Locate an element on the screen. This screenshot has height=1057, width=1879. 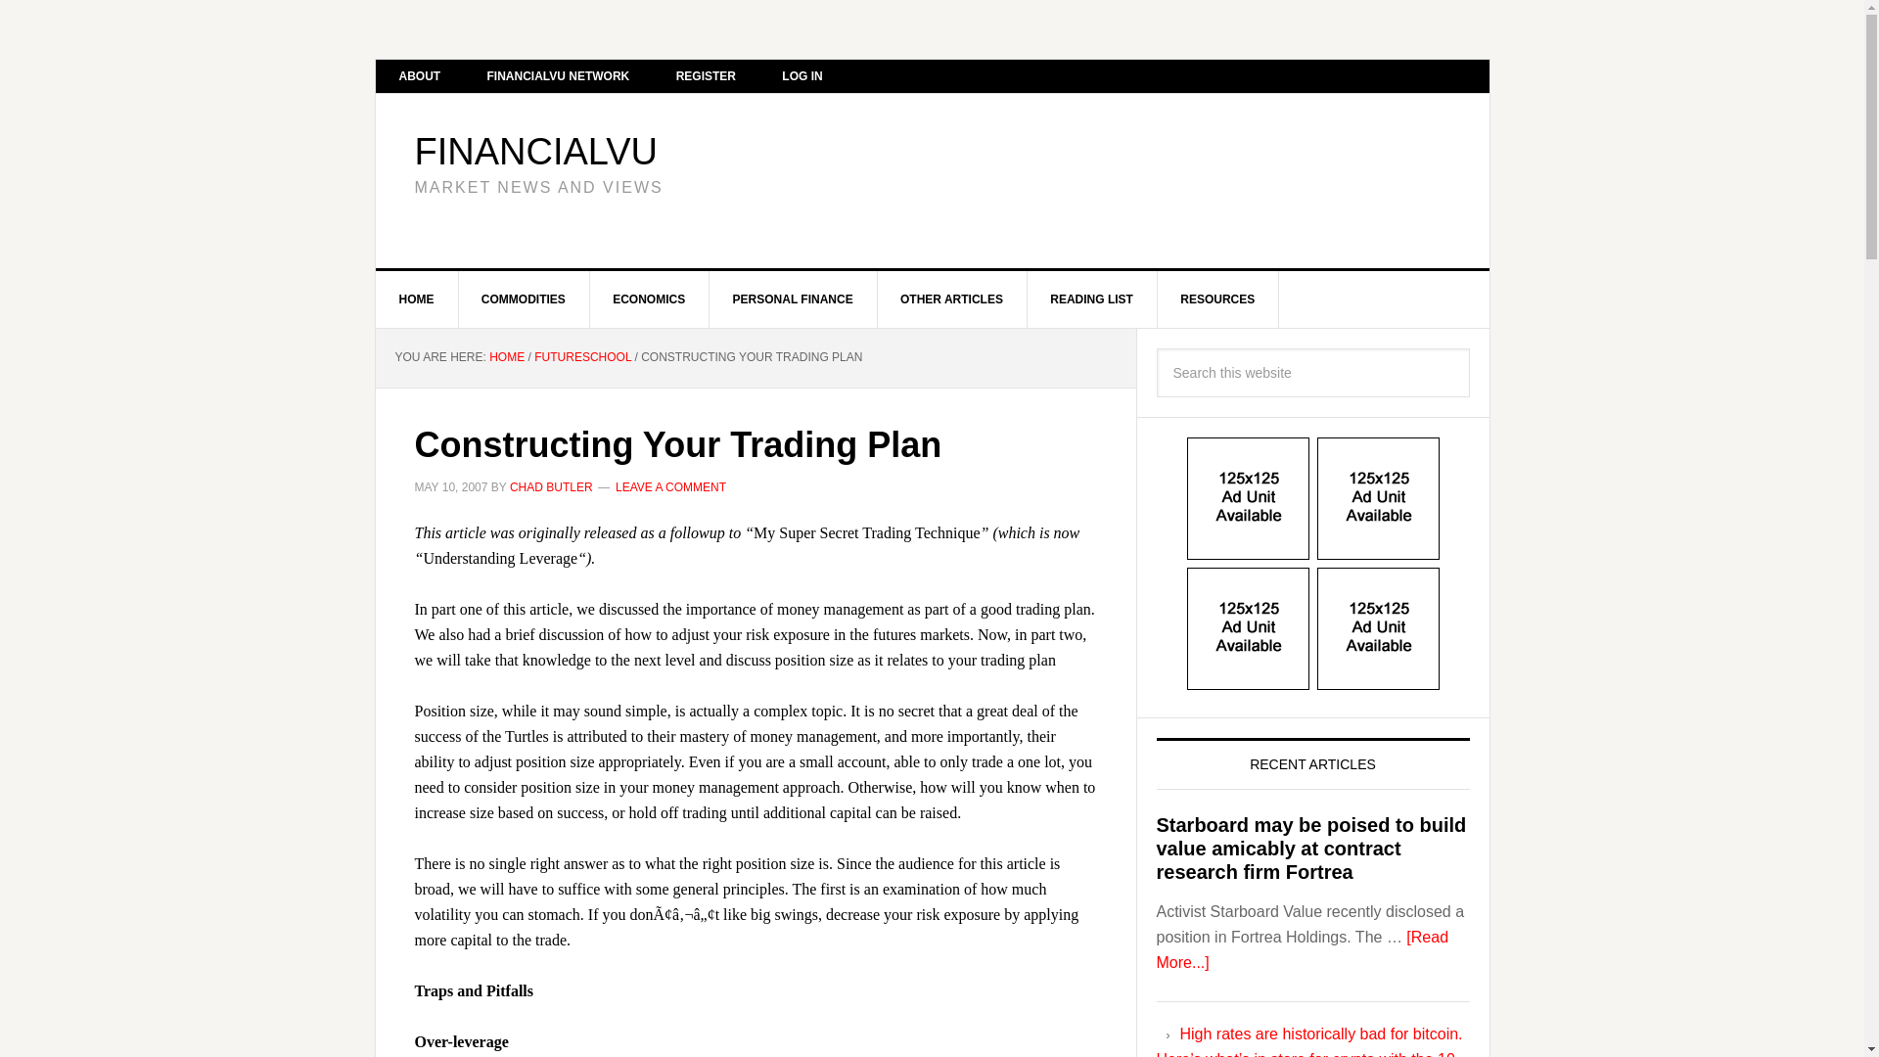
RESOURCES is located at coordinates (1217, 299).